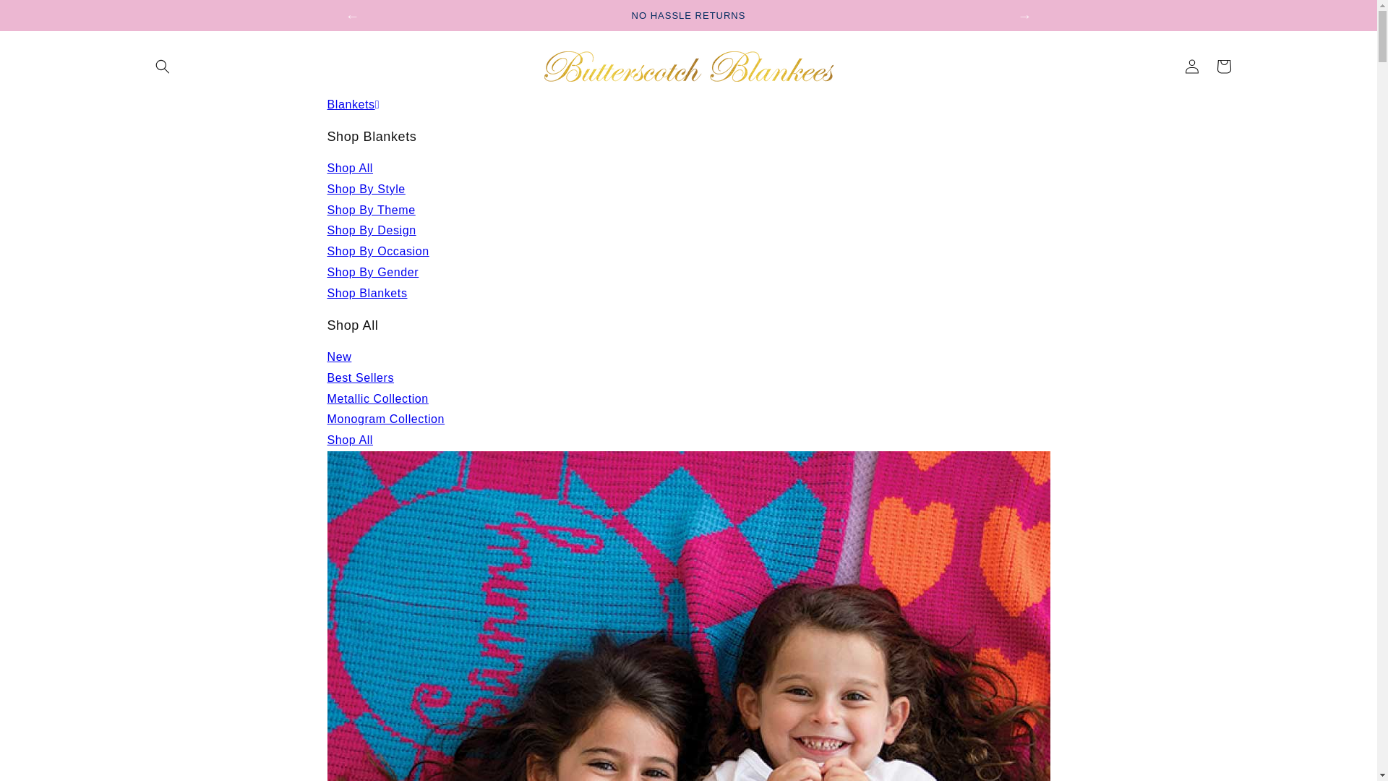 This screenshot has height=781, width=1388. I want to click on Shop All, so click(350, 168).